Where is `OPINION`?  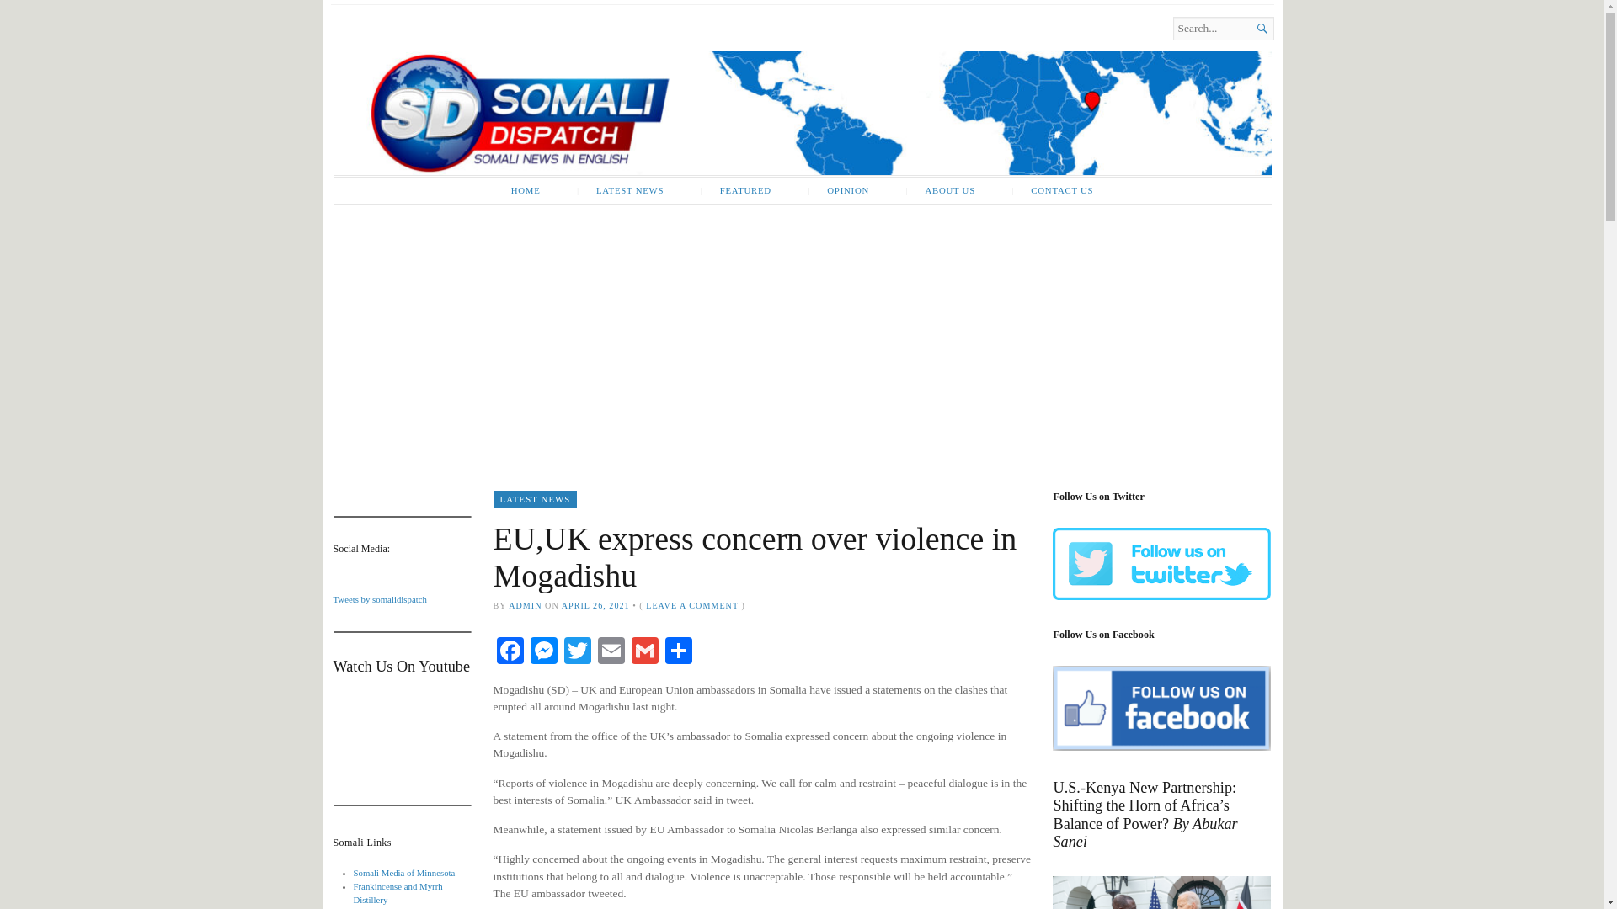 OPINION is located at coordinates (838, 190).